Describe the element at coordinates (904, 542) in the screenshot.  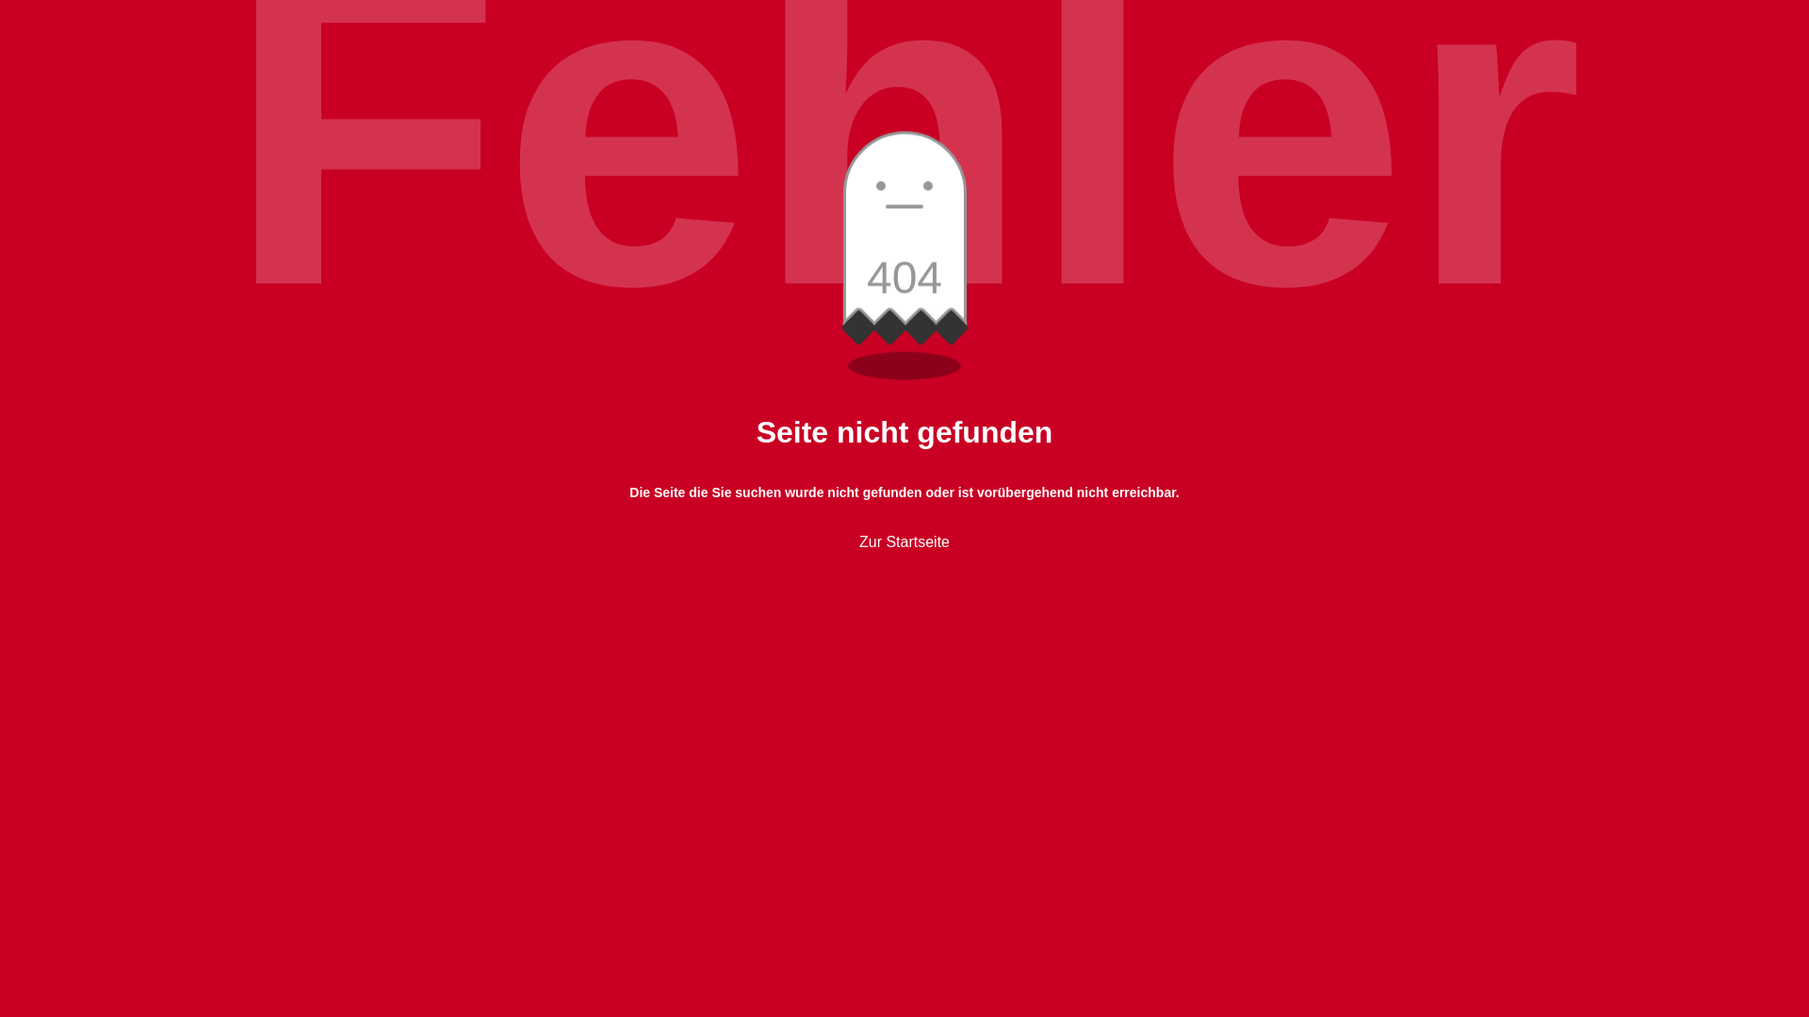
I see `Zur Startseite` at that location.